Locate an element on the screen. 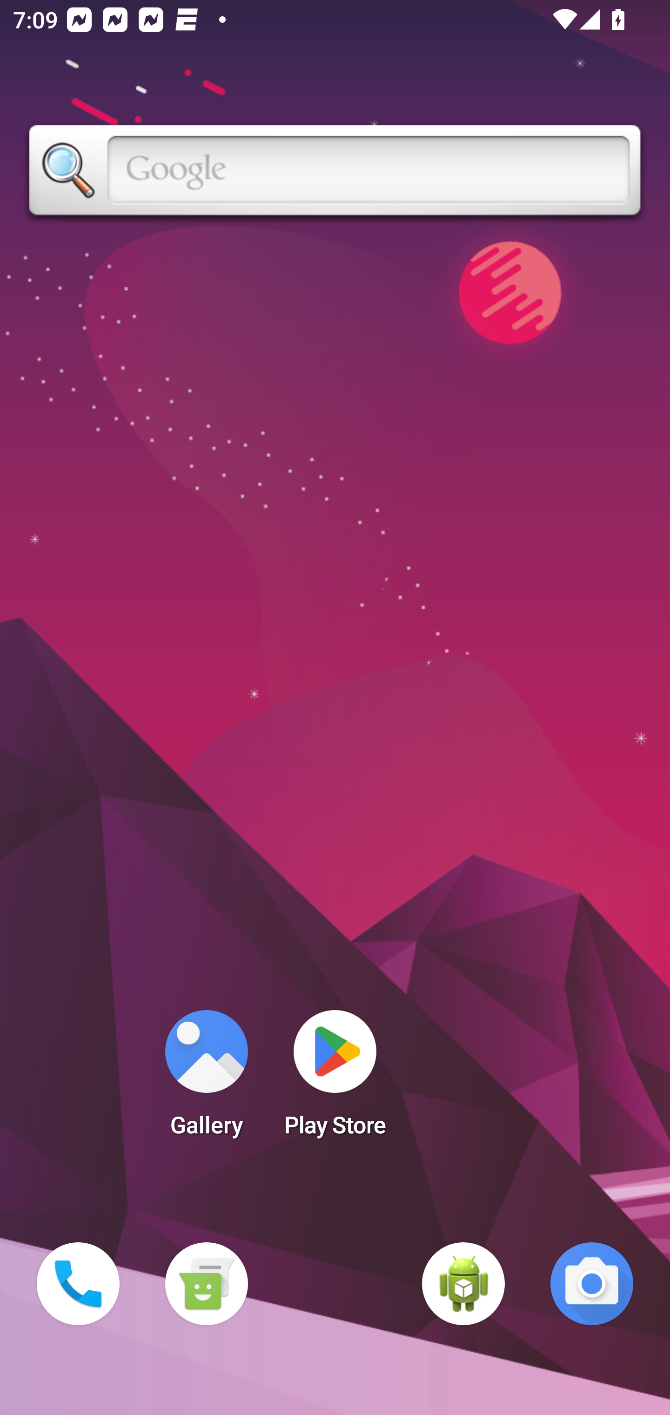 The width and height of the screenshot is (670, 1415). Phone is located at coordinates (78, 1284).